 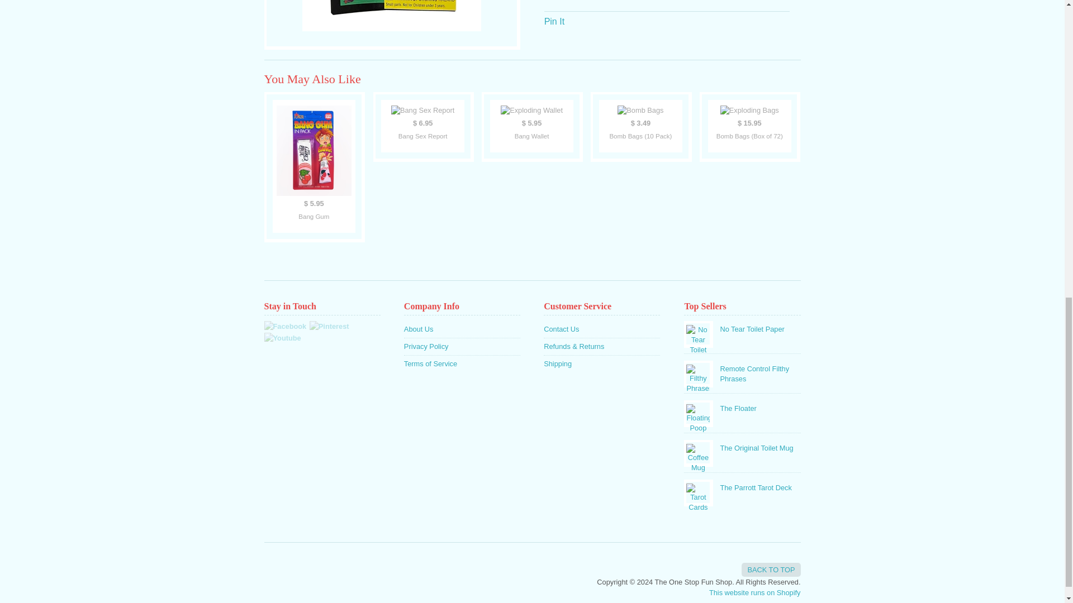 I want to click on The Original Toilet Mug, so click(x=742, y=447).